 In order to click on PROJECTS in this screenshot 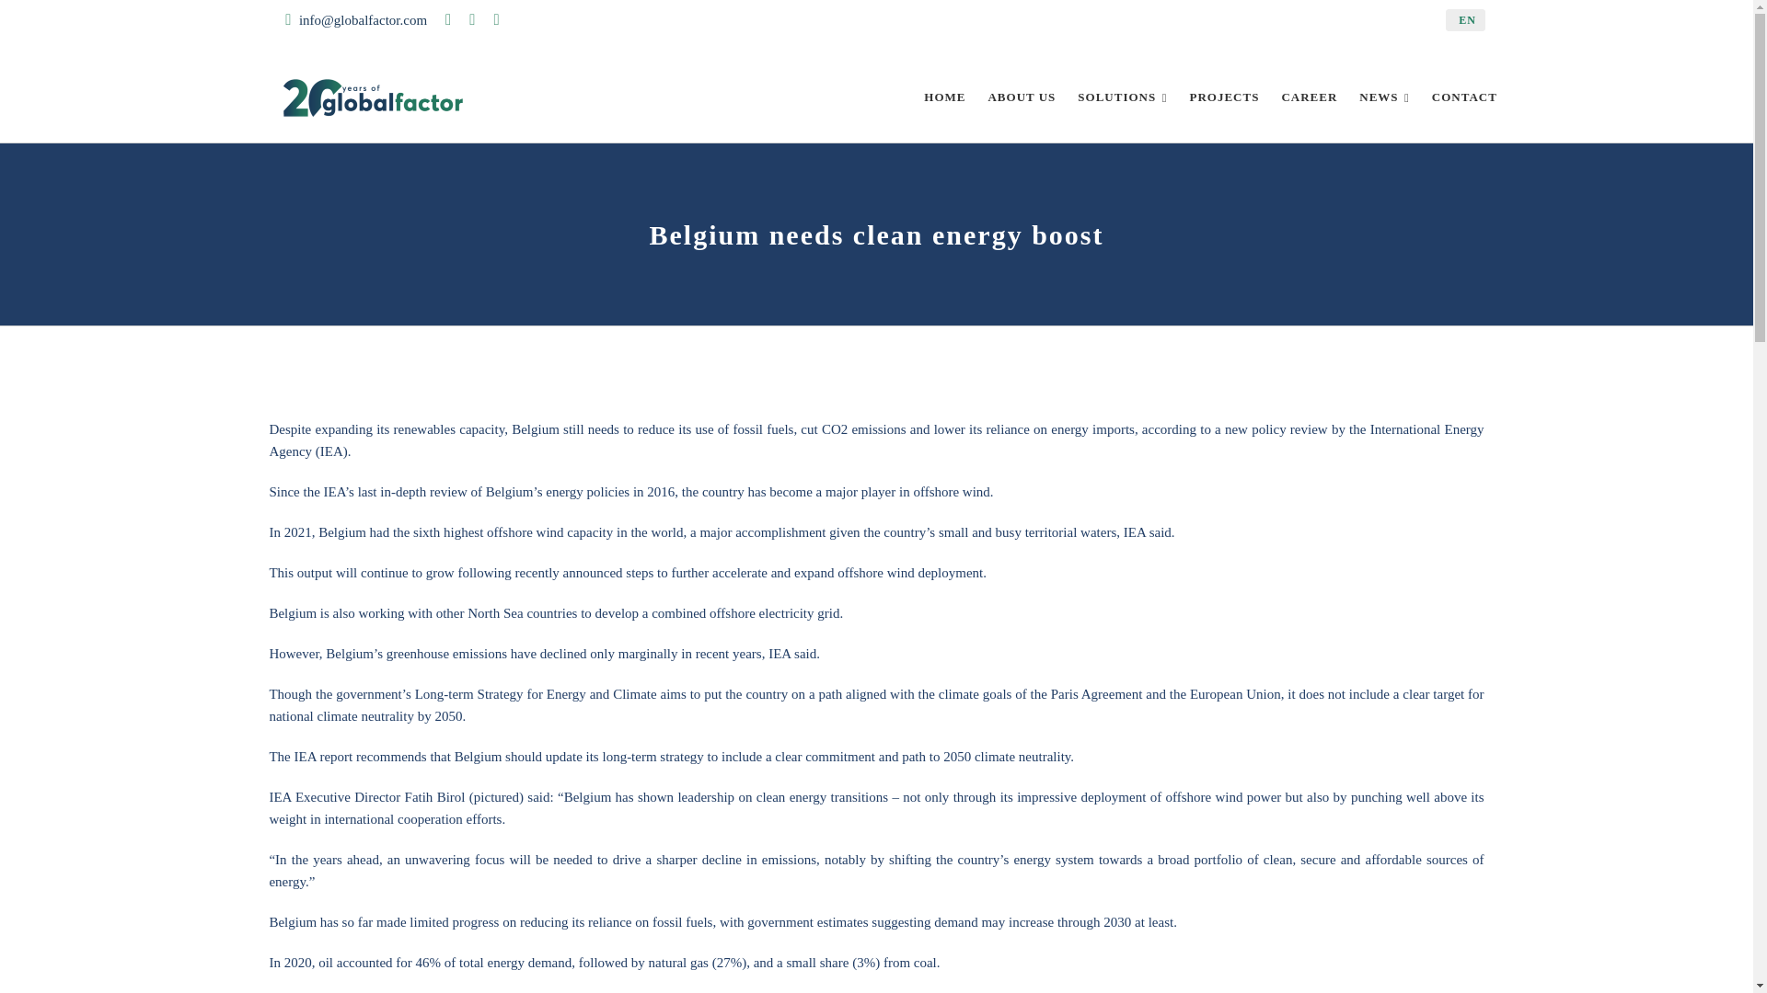, I will do `click(1224, 98)`.